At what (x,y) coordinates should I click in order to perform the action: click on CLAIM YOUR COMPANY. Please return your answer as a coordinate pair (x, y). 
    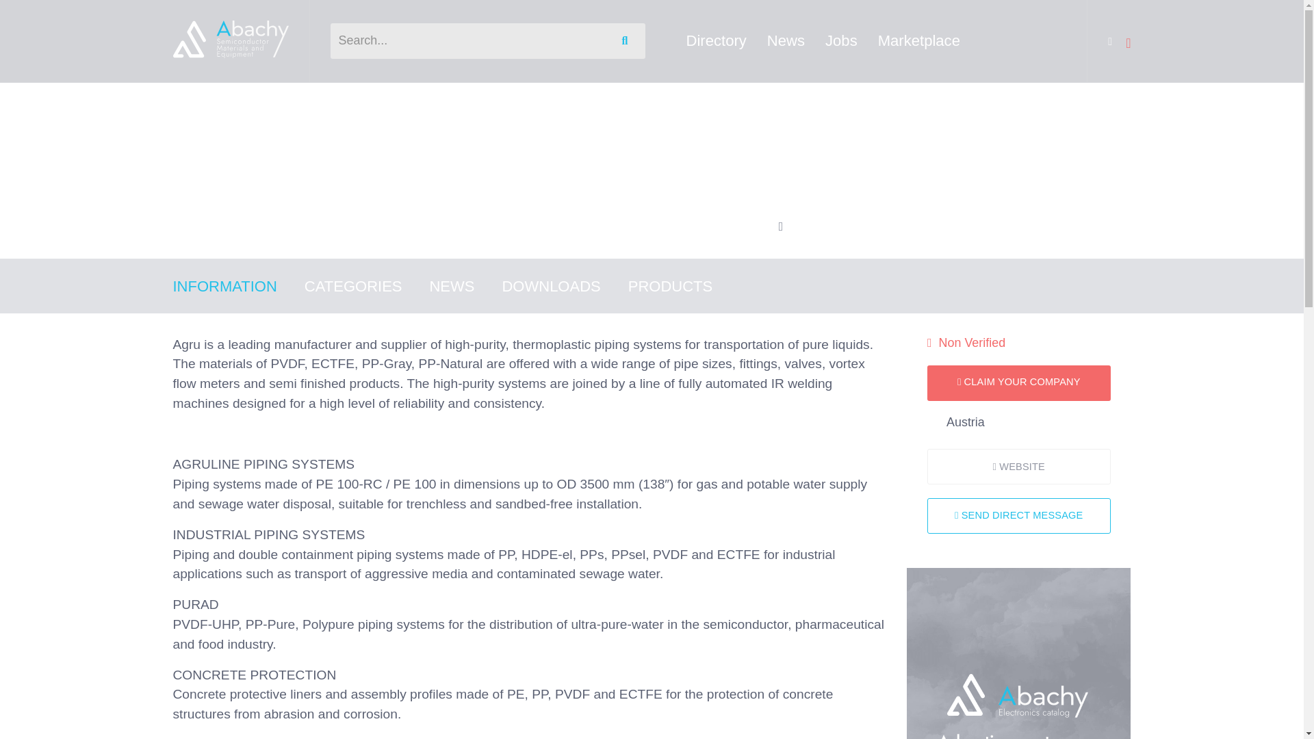
    Looking at the image, I should click on (1018, 383).